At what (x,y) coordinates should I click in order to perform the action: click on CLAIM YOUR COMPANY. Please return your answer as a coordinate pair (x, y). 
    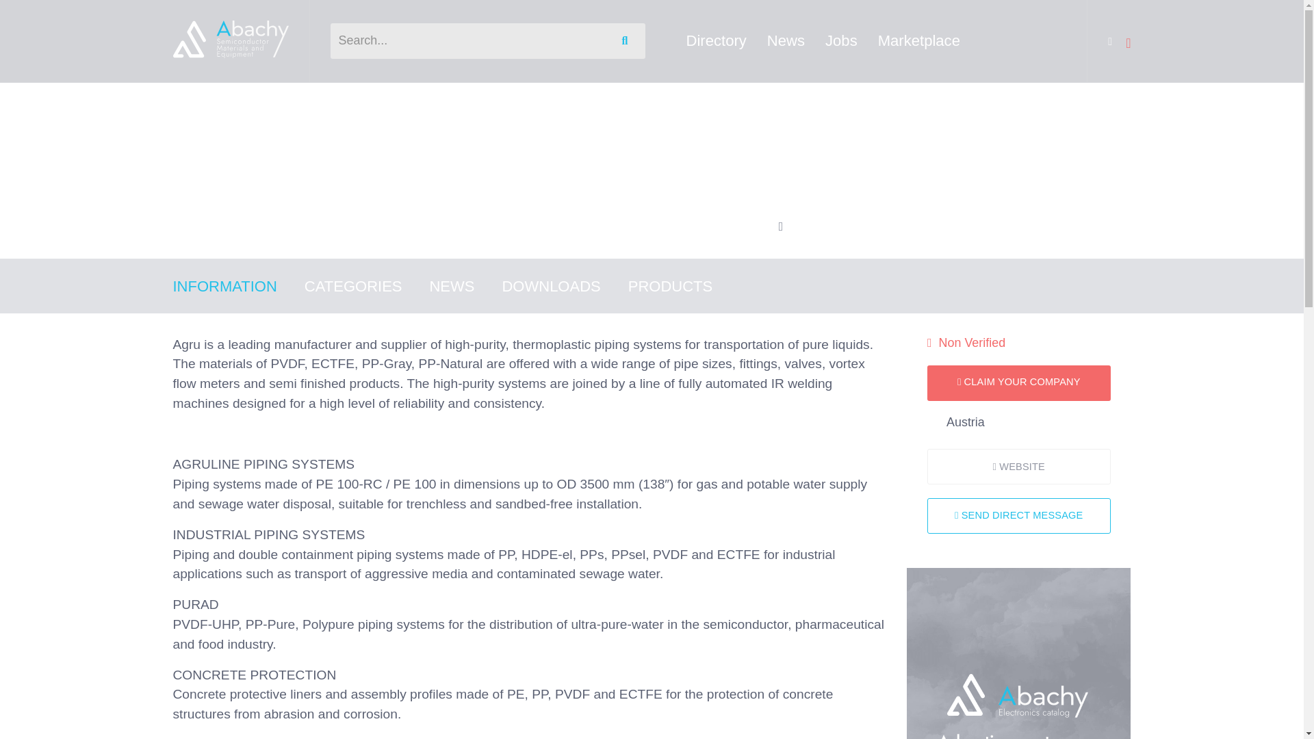
    Looking at the image, I should click on (1018, 383).